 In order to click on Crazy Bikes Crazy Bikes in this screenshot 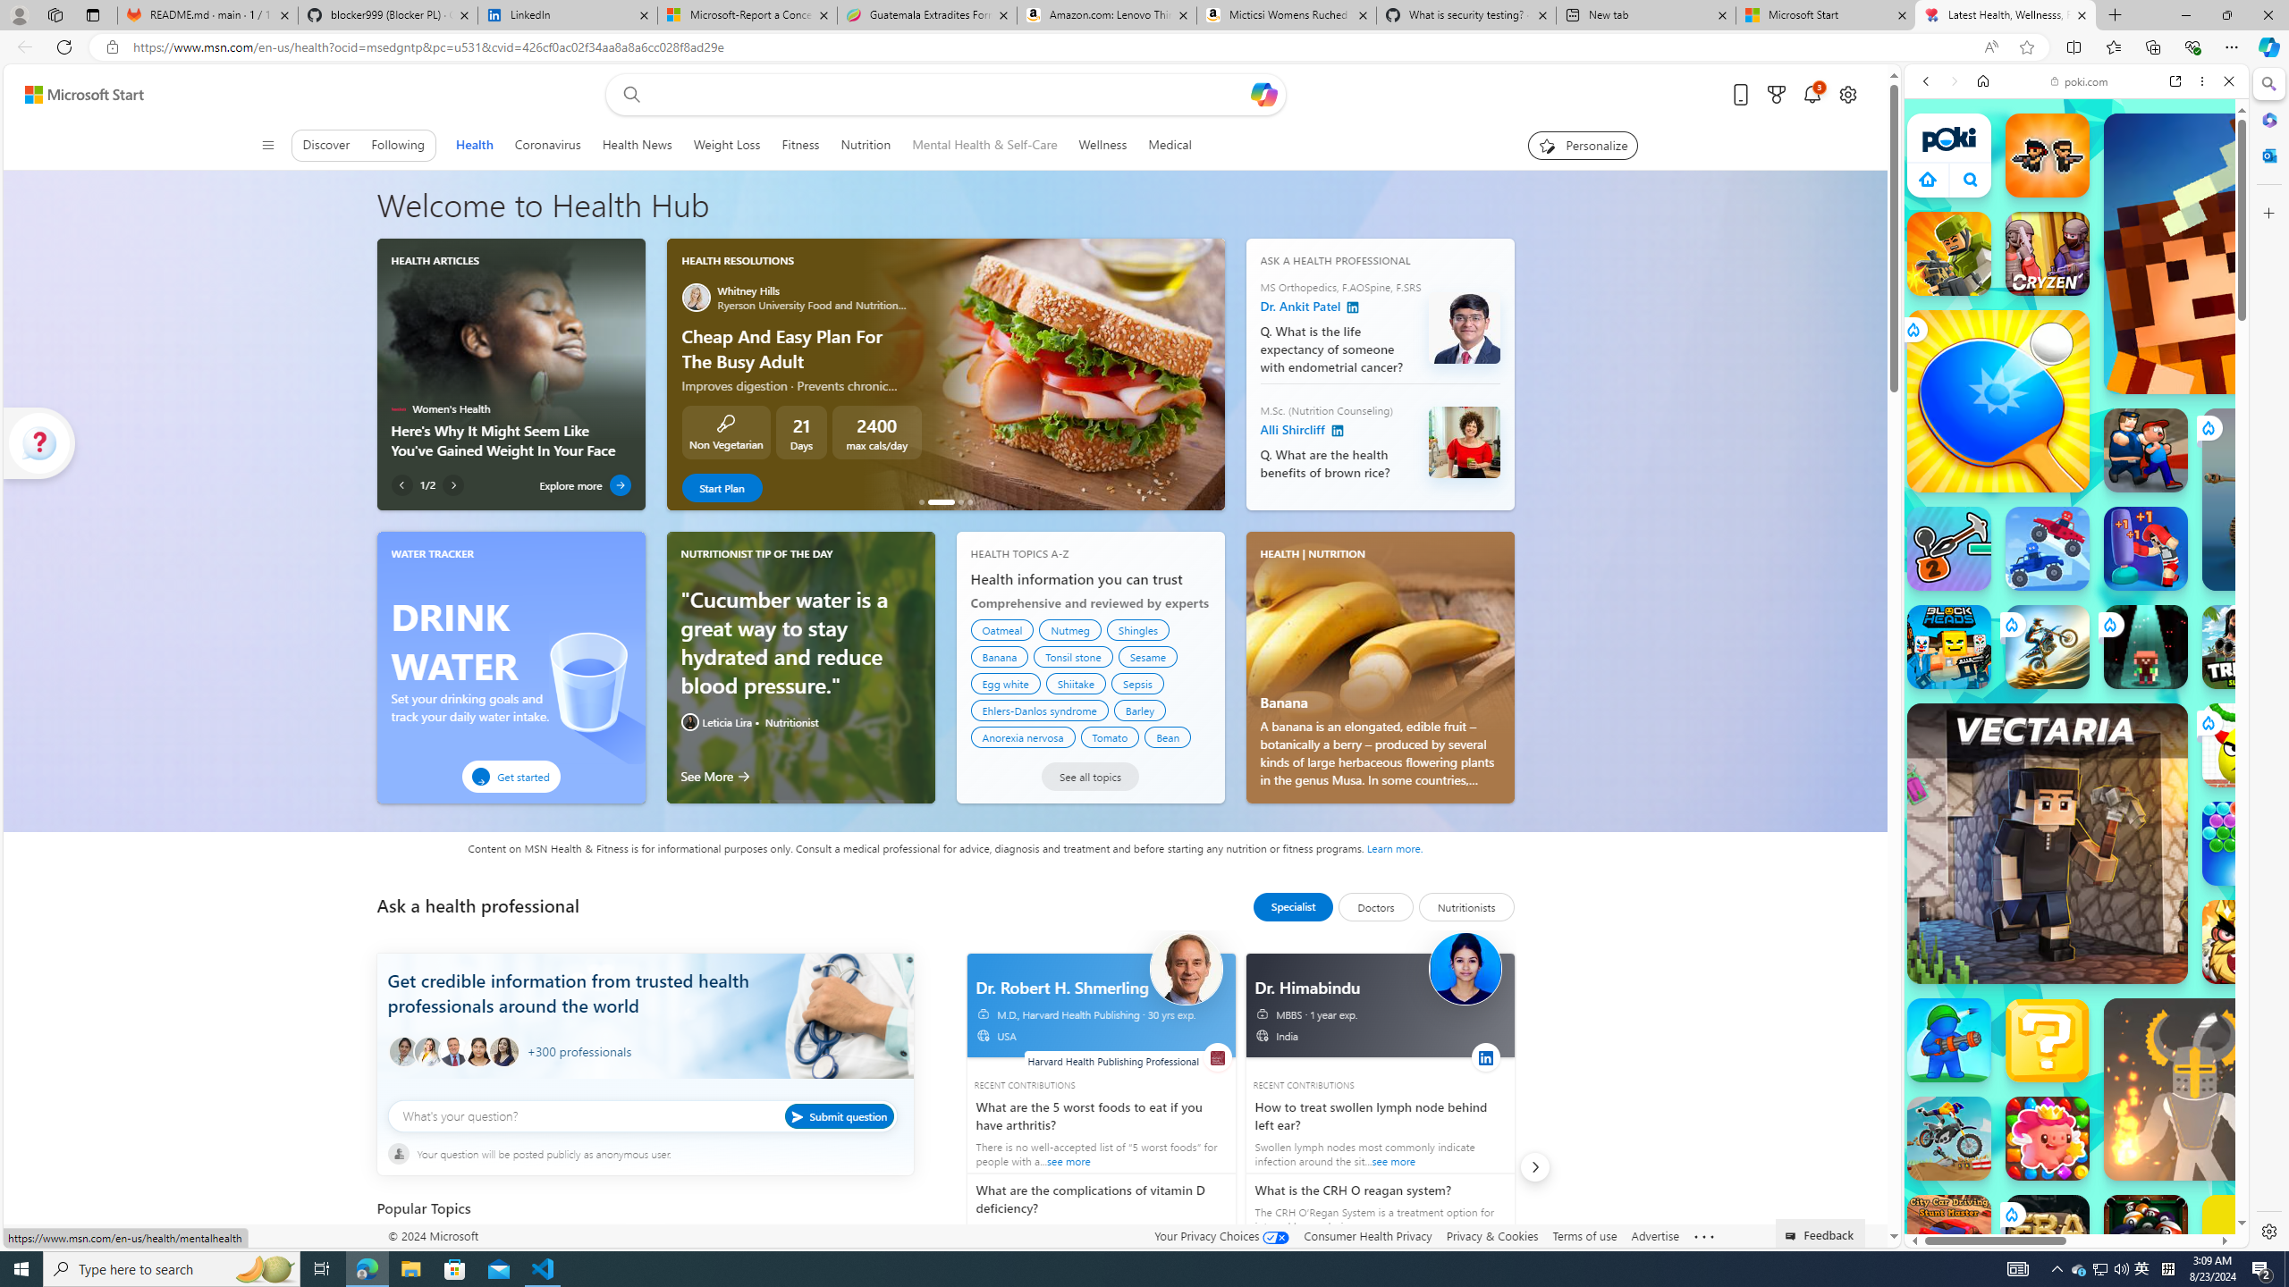, I will do `click(1949, 1138)`.